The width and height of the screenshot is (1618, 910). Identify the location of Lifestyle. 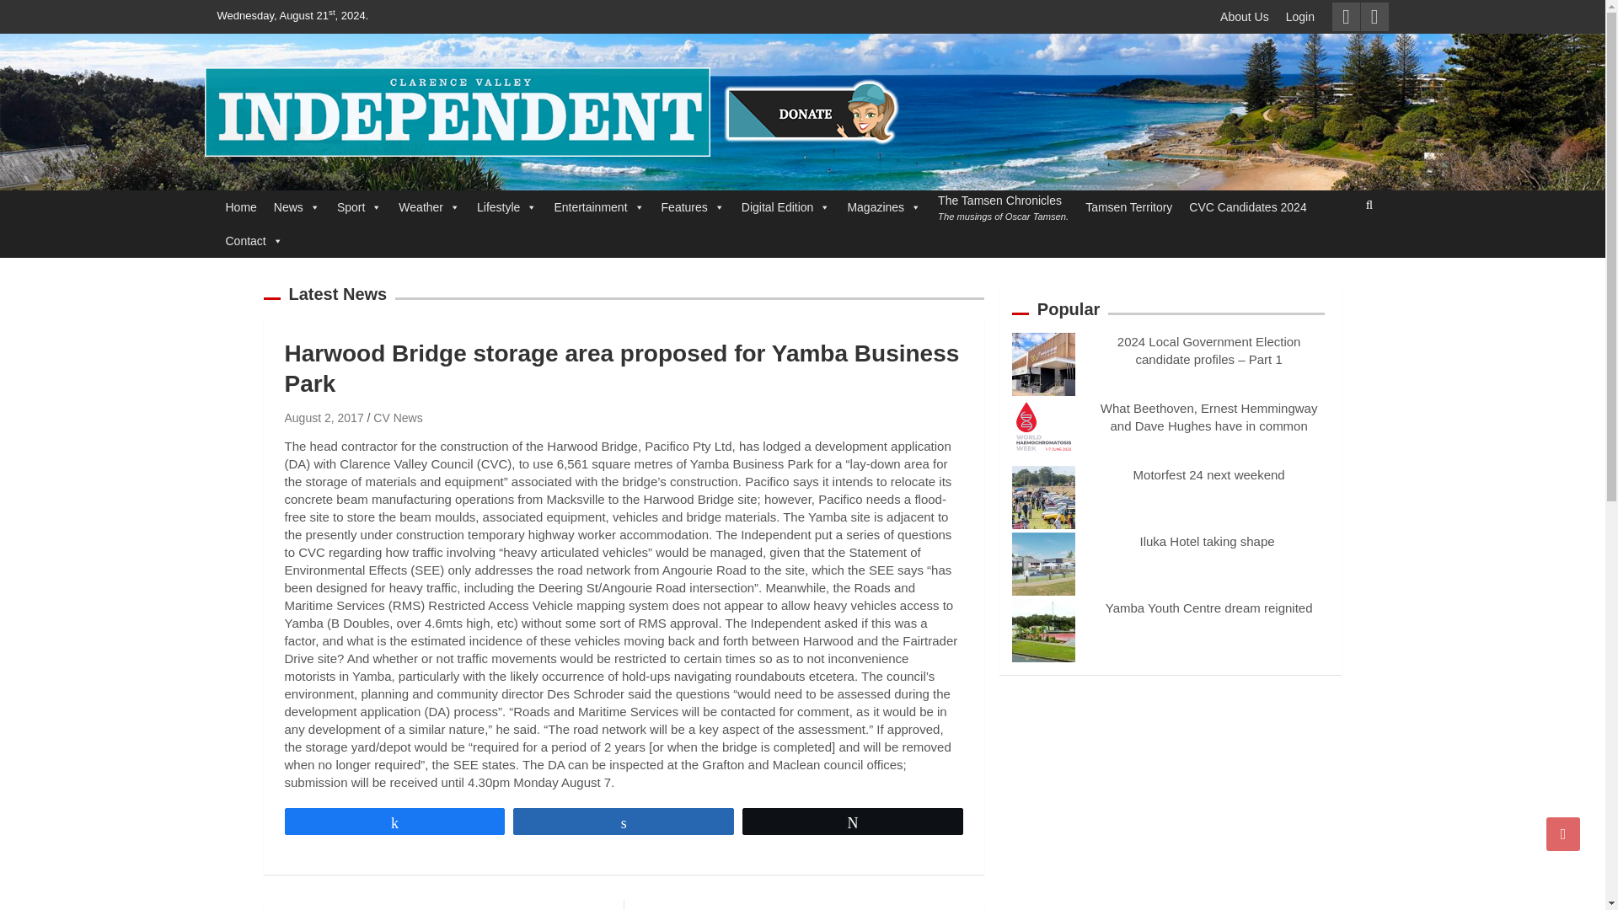
(507, 206).